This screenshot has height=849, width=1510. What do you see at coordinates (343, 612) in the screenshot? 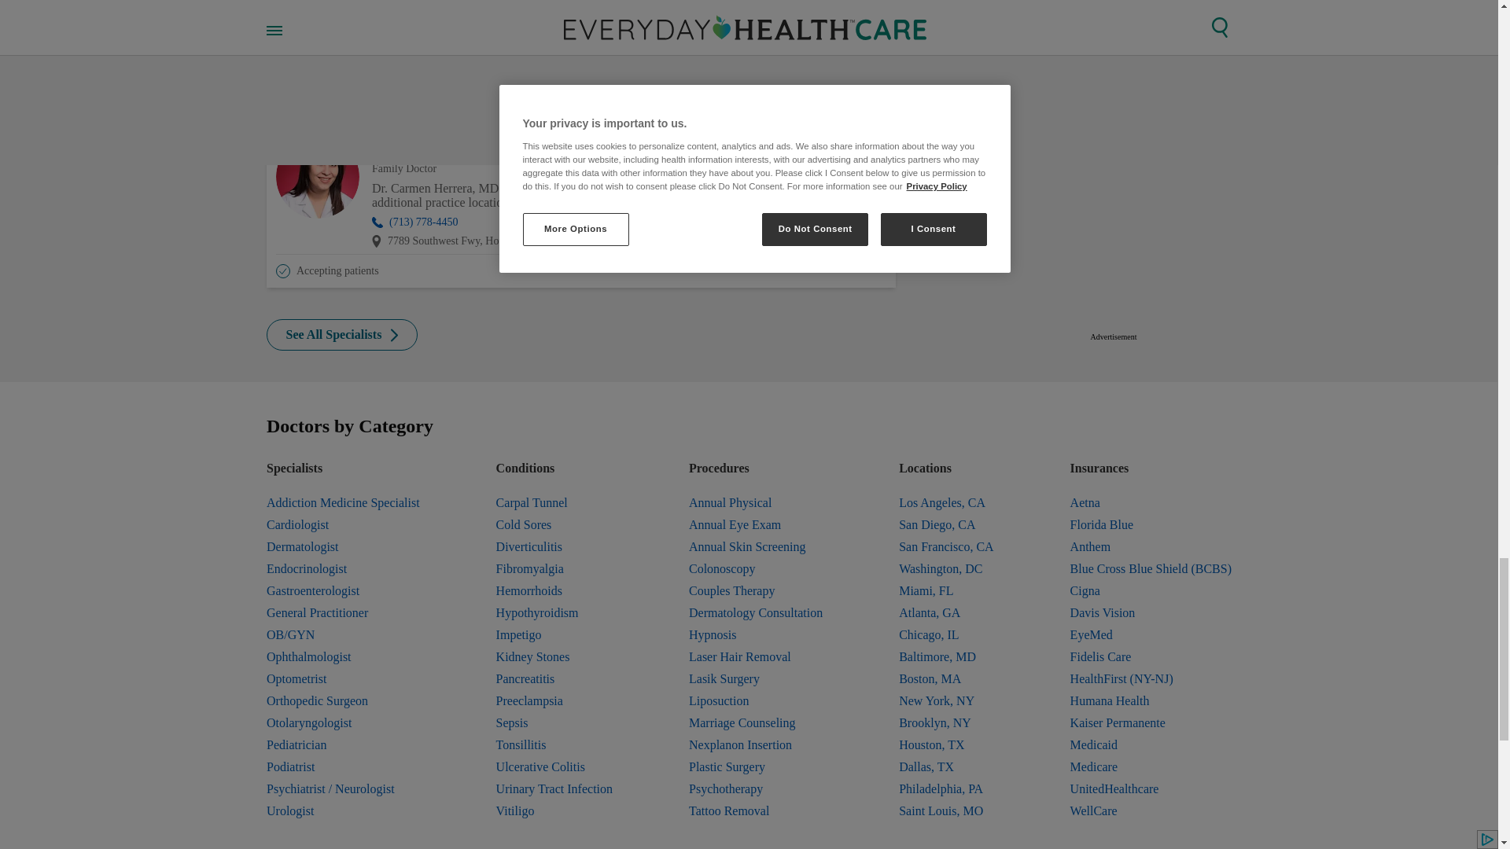
I see `General Practitioner` at bounding box center [343, 612].